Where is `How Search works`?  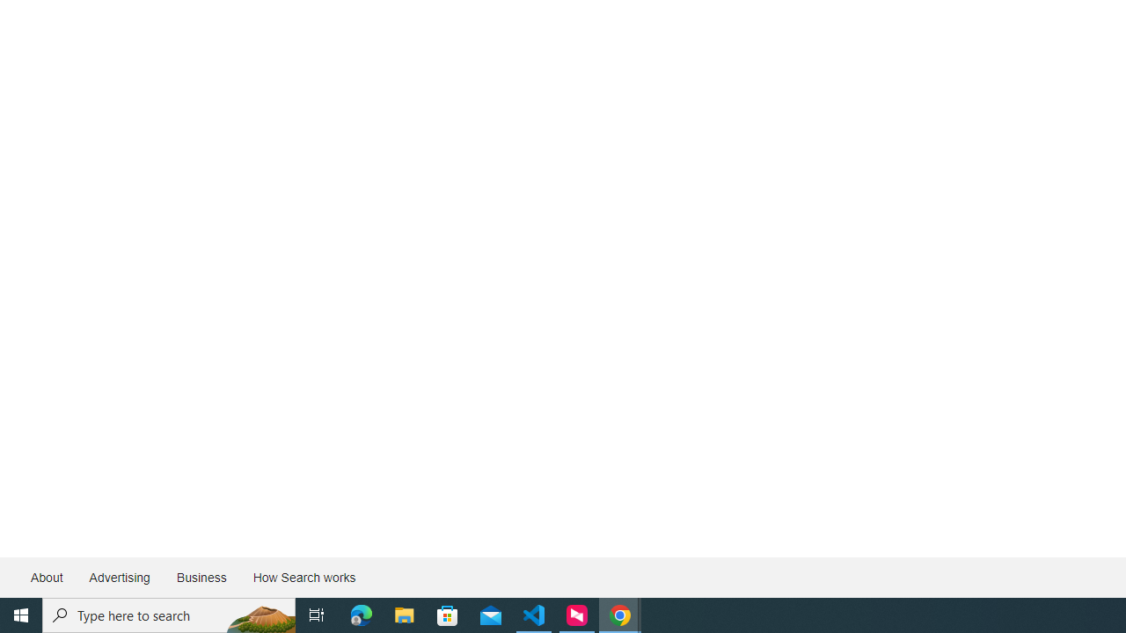 How Search works is located at coordinates (303, 577).